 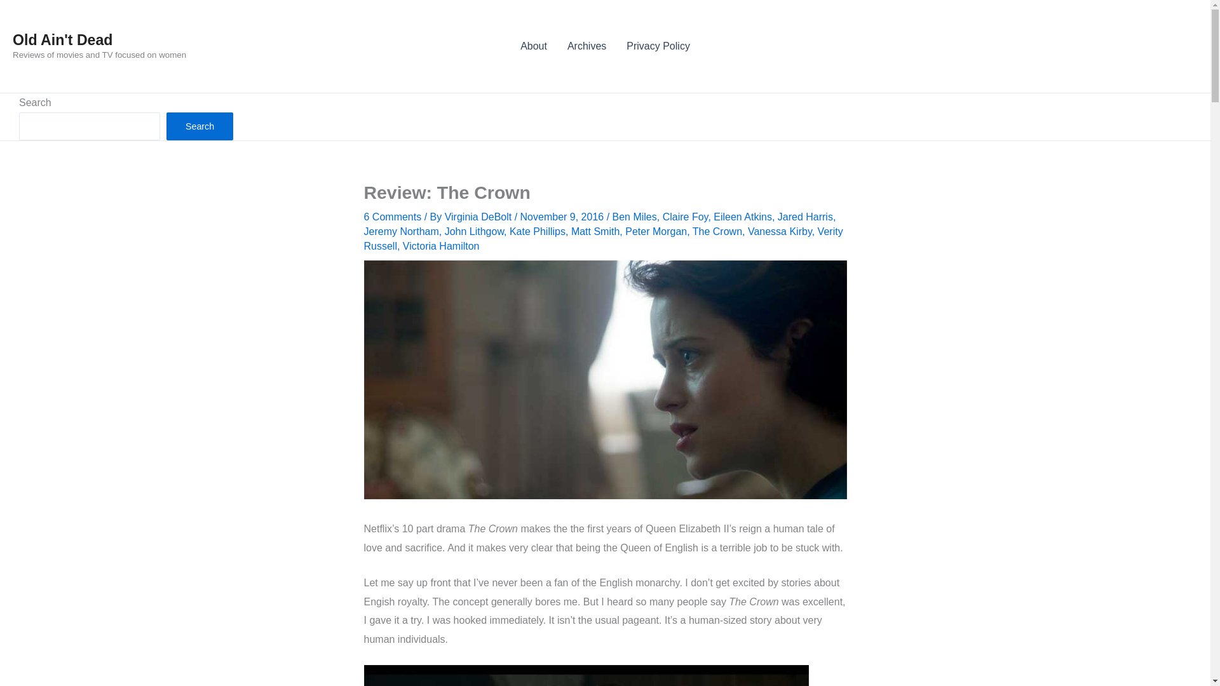 I want to click on The Crown, so click(x=717, y=231).